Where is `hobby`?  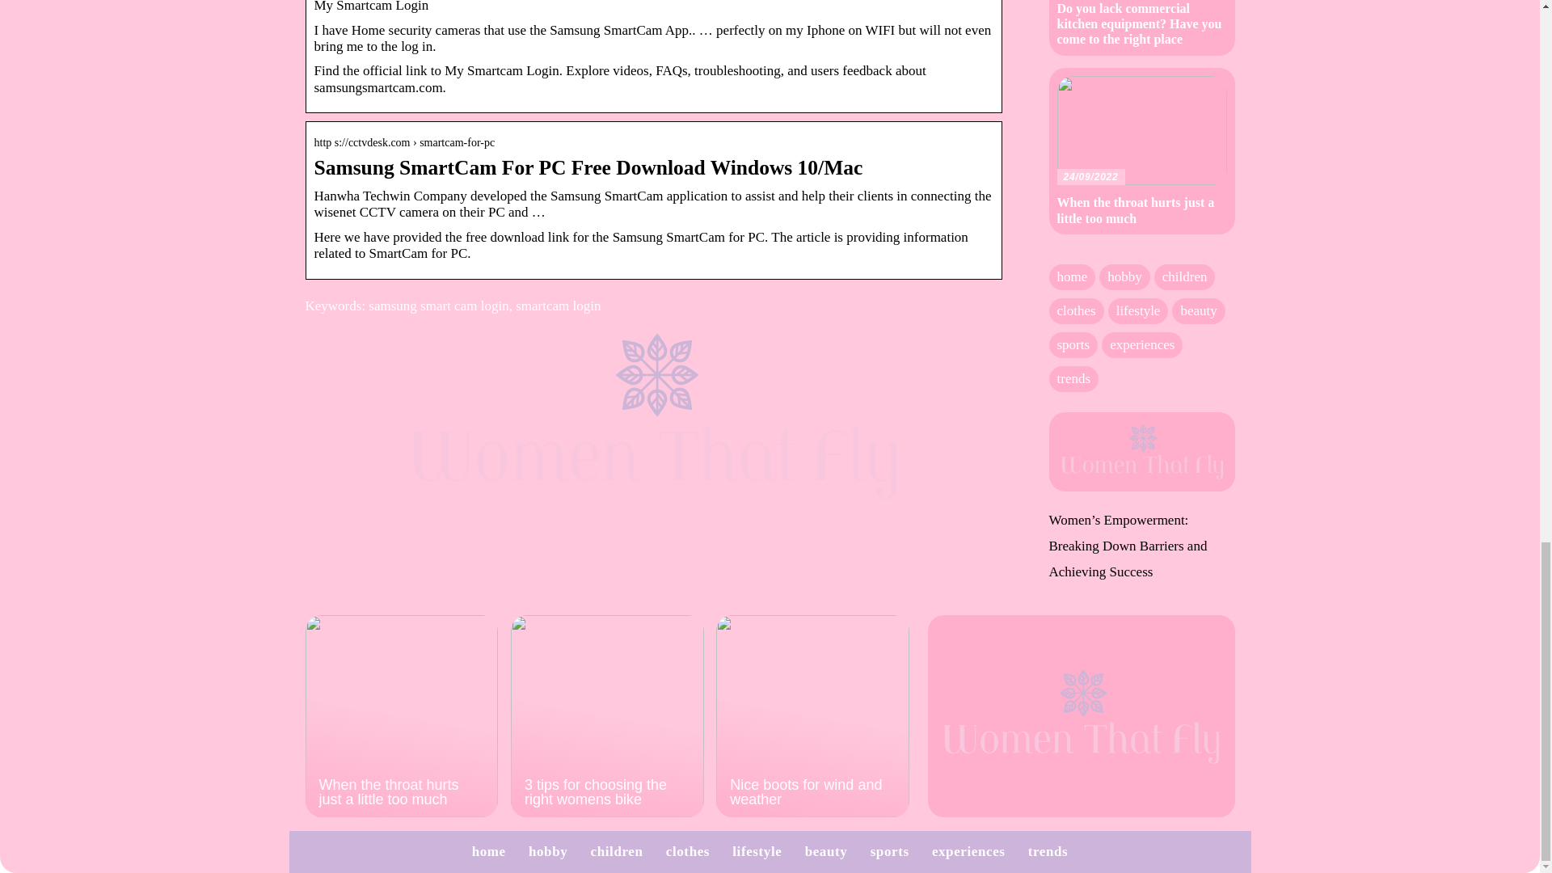
hobby is located at coordinates (548, 851).